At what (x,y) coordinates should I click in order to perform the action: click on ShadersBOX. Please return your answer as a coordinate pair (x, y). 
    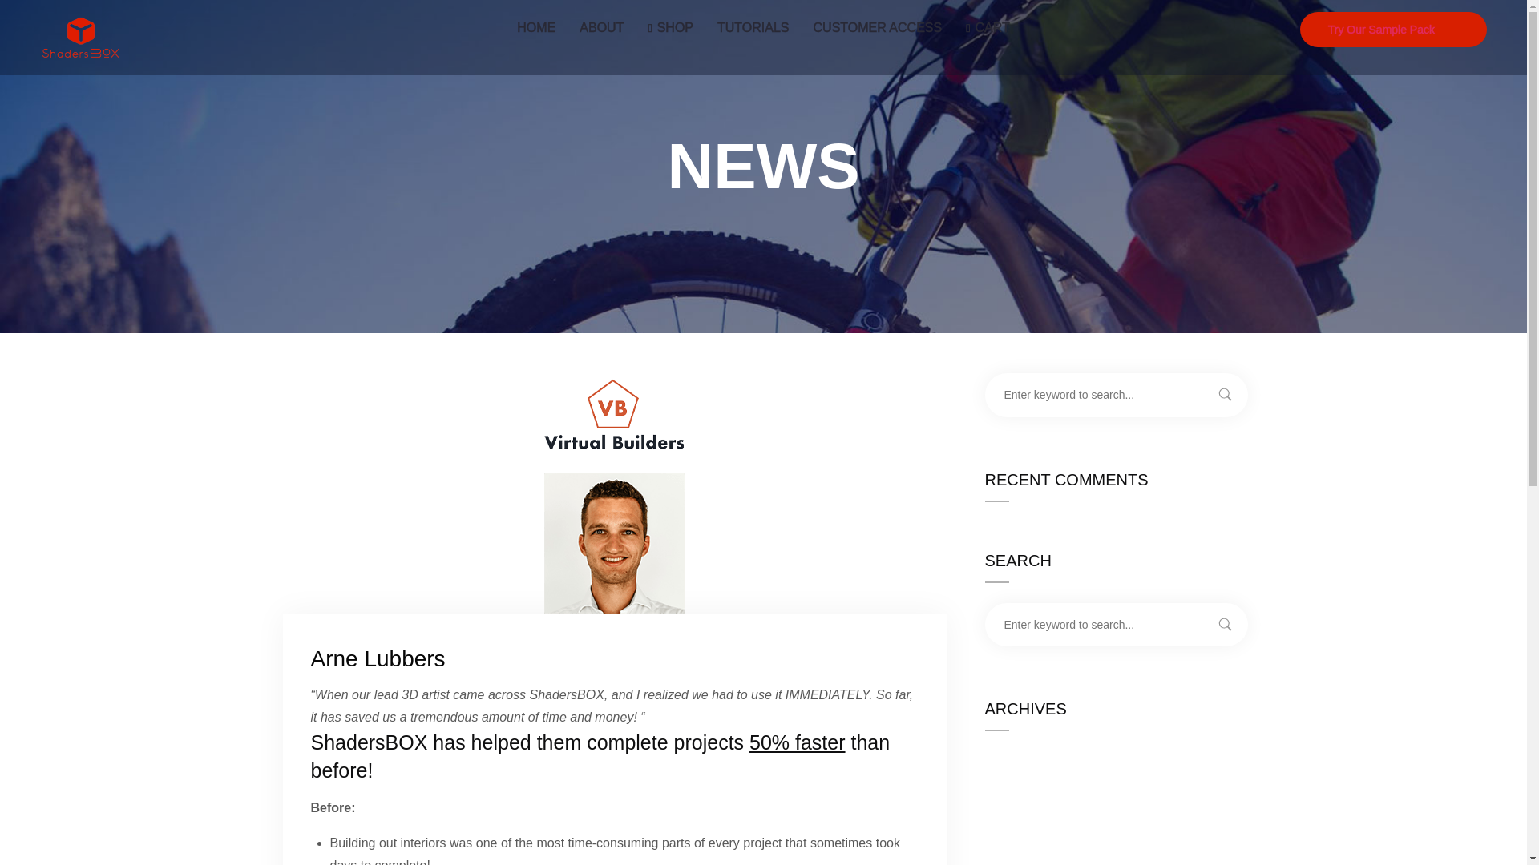
    Looking at the image, I should click on (80, 37).